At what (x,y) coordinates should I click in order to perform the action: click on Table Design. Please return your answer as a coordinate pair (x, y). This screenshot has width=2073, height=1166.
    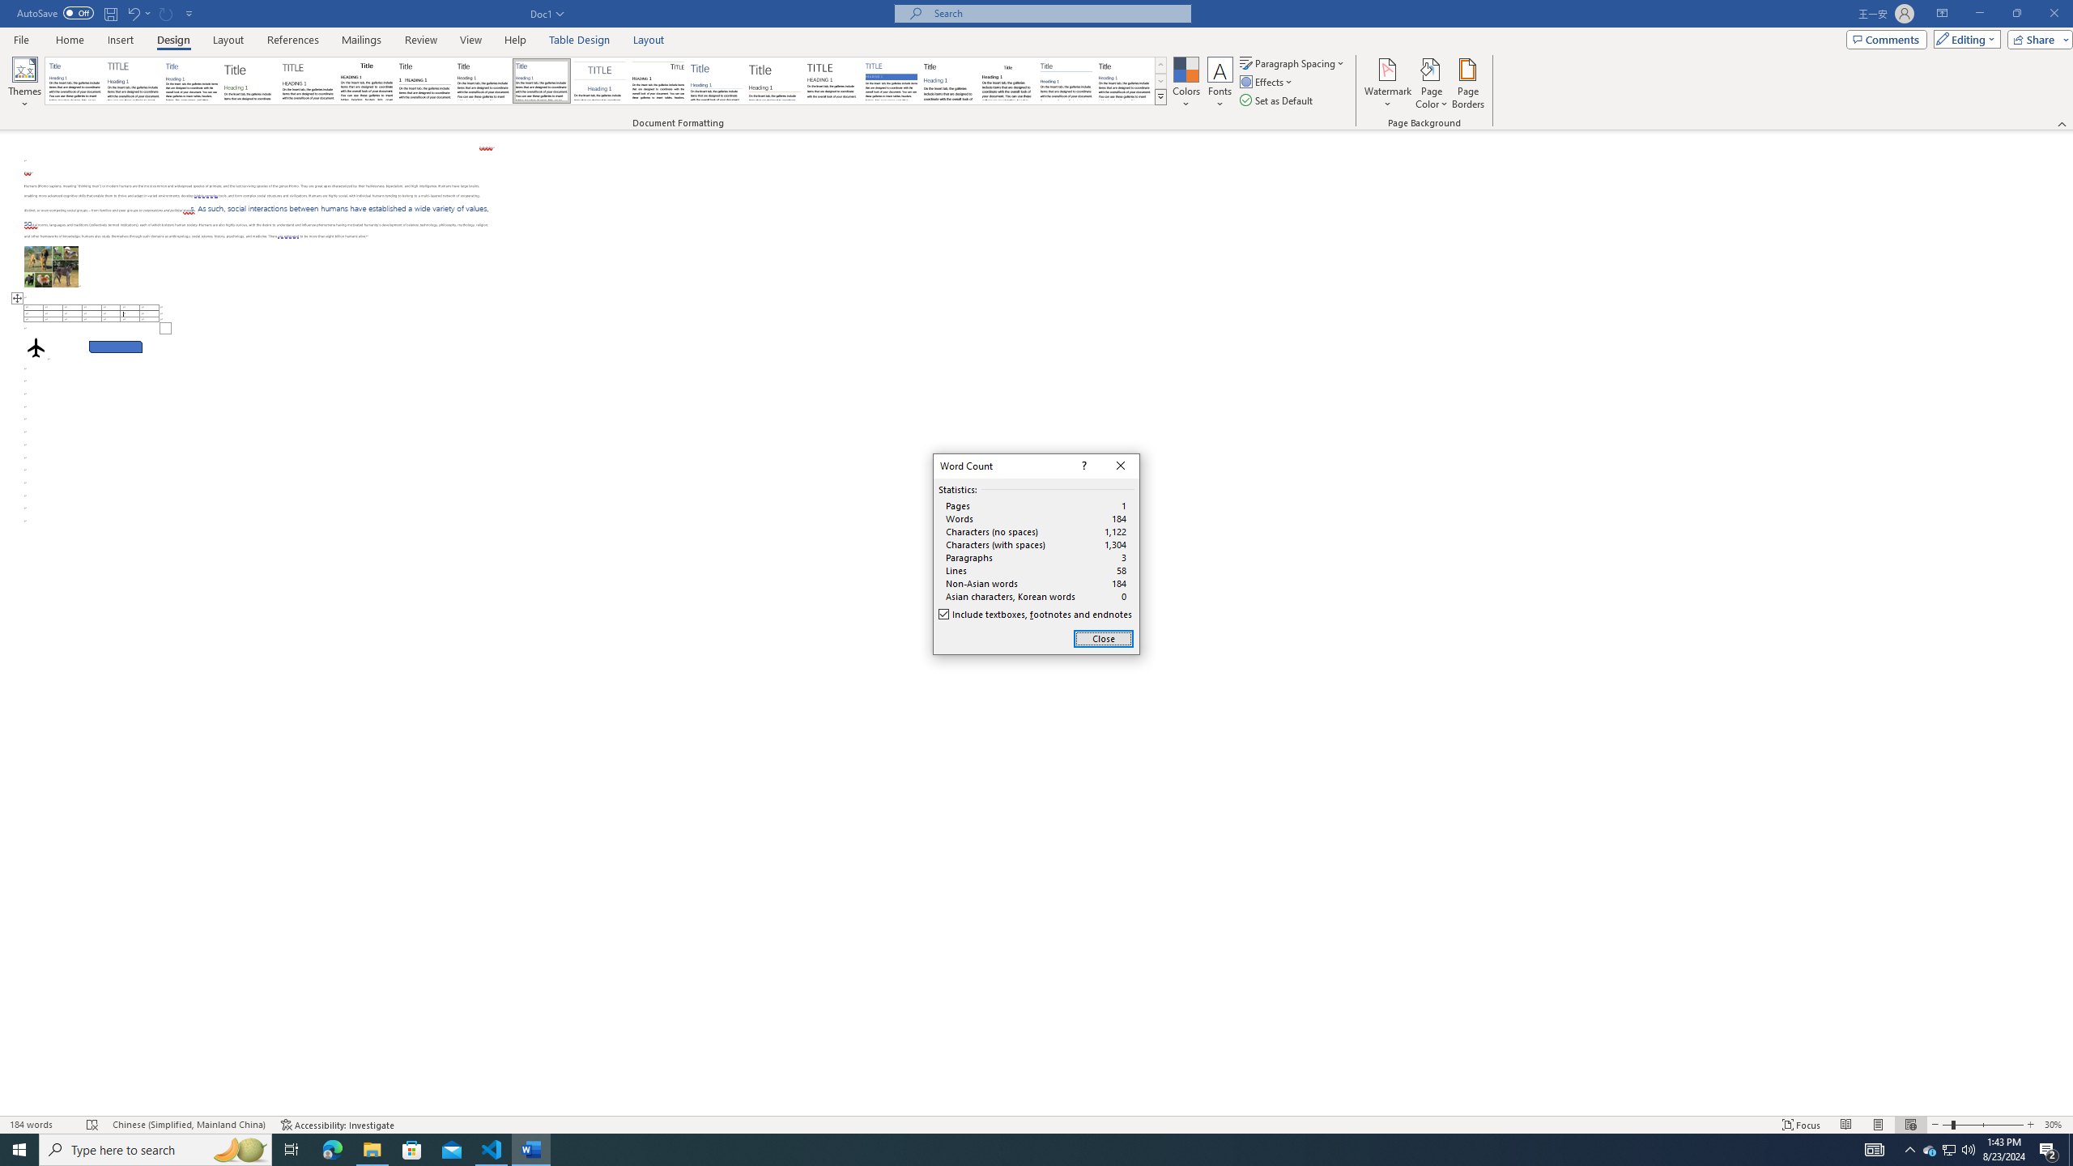
    Looking at the image, I should click on (580, 40).